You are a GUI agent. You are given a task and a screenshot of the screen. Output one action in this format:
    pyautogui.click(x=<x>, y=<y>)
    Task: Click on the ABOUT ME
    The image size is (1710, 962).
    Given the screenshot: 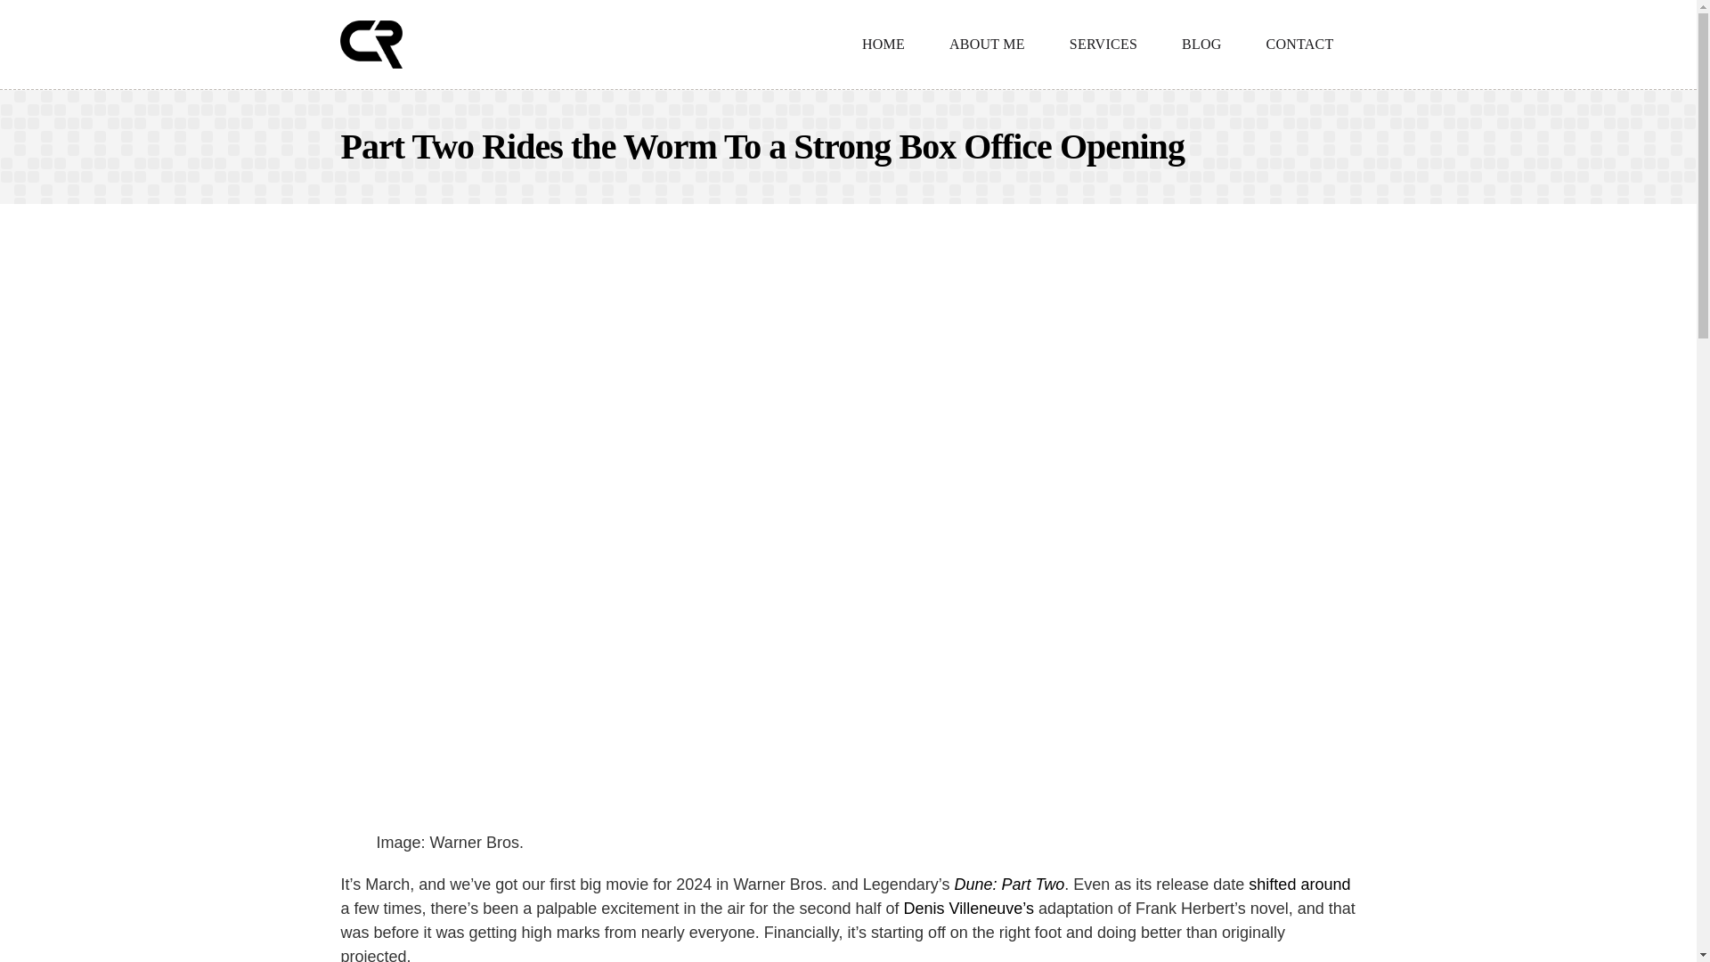 What is the action you would take?
    pyautogui.click(x=987, y=45)
    